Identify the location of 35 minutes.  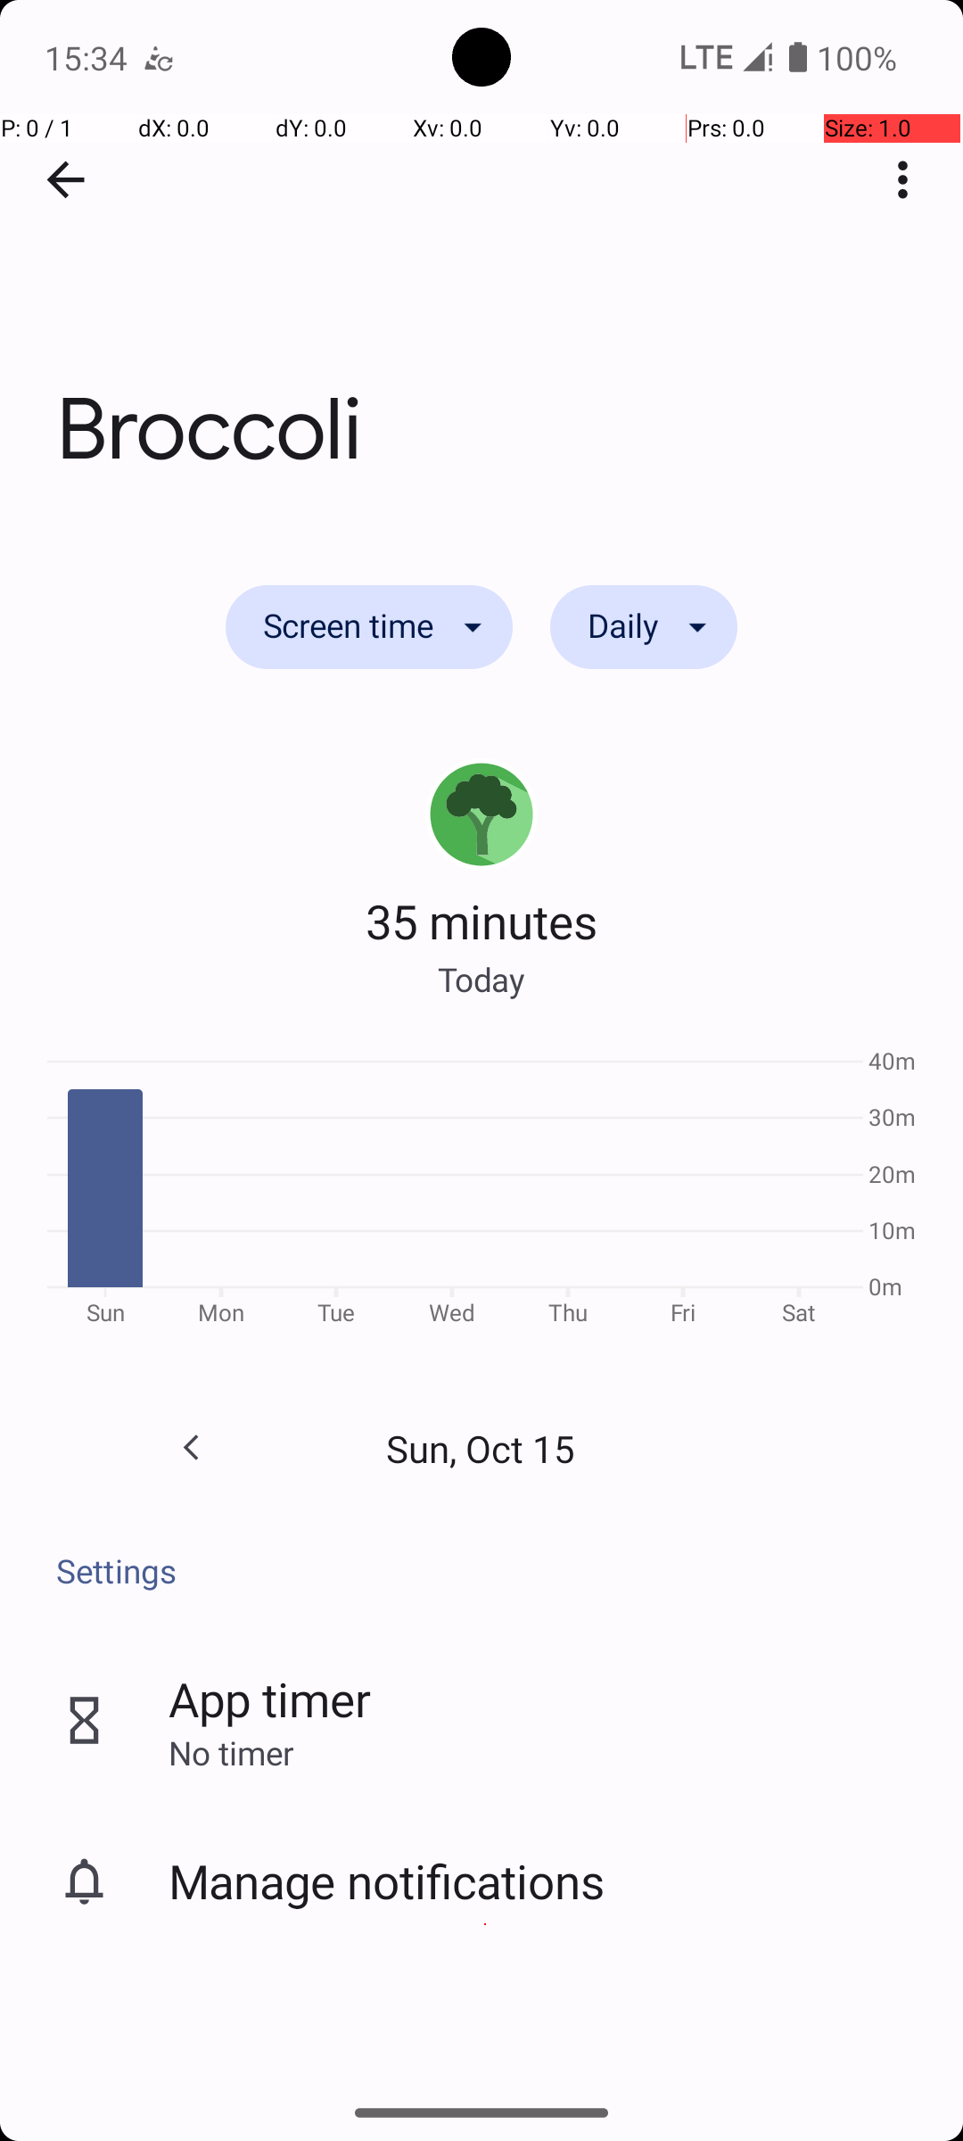
(481, 921).